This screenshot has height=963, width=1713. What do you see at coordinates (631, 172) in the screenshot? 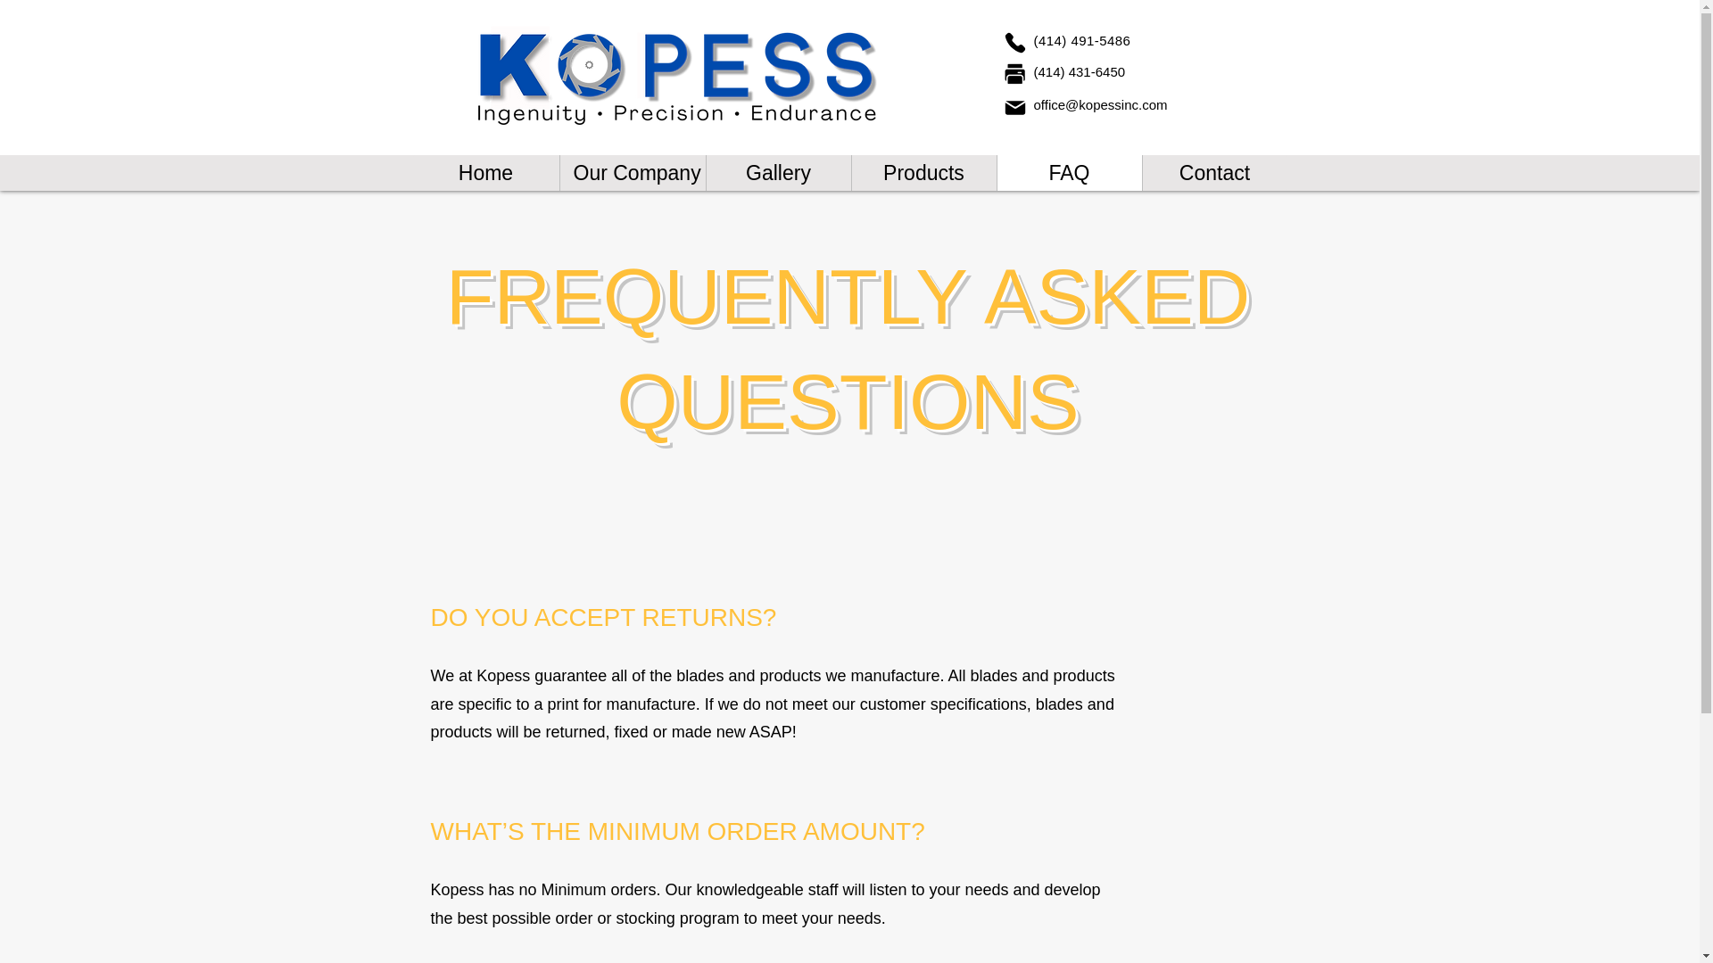
I see `Our Company` at bounding box center [631, 172].